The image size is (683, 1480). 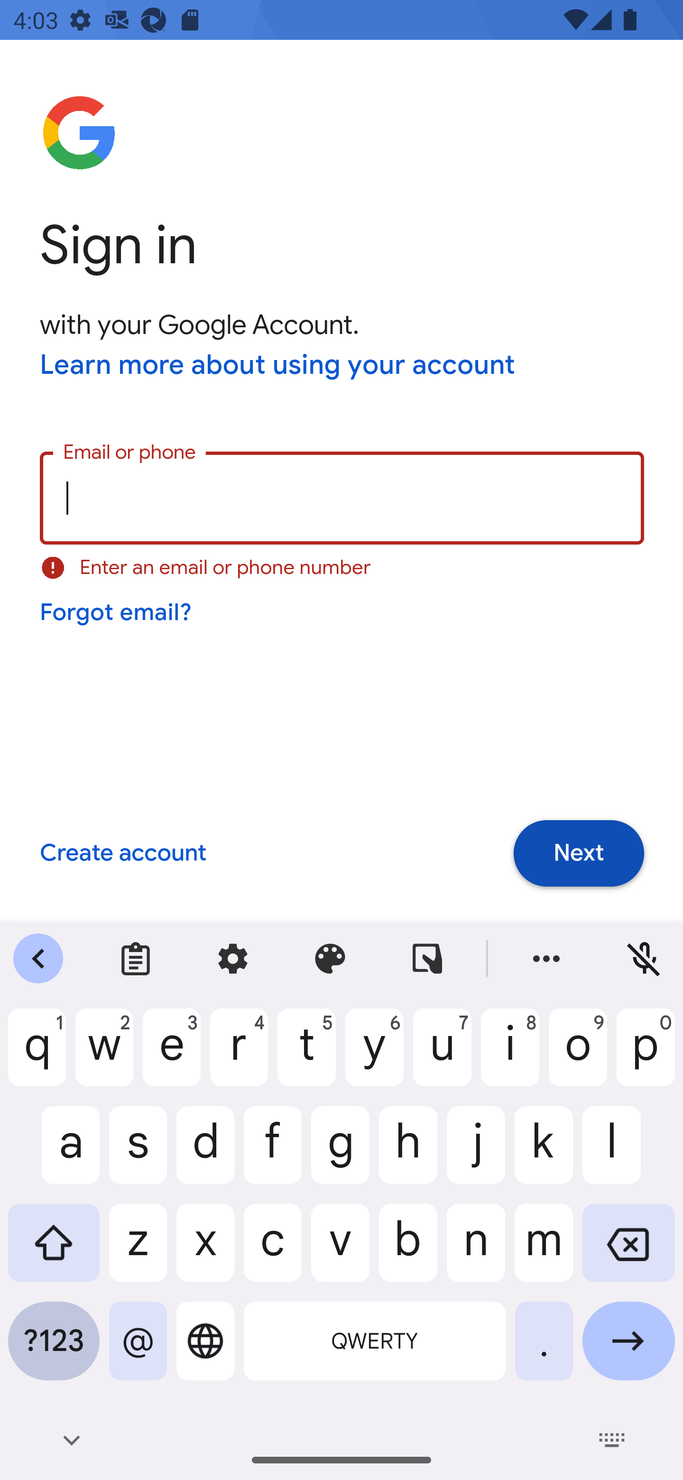 What do you see at coordinates (122, 854) in the screenshot?
I see `Create account` at bounding box center [122, 854].